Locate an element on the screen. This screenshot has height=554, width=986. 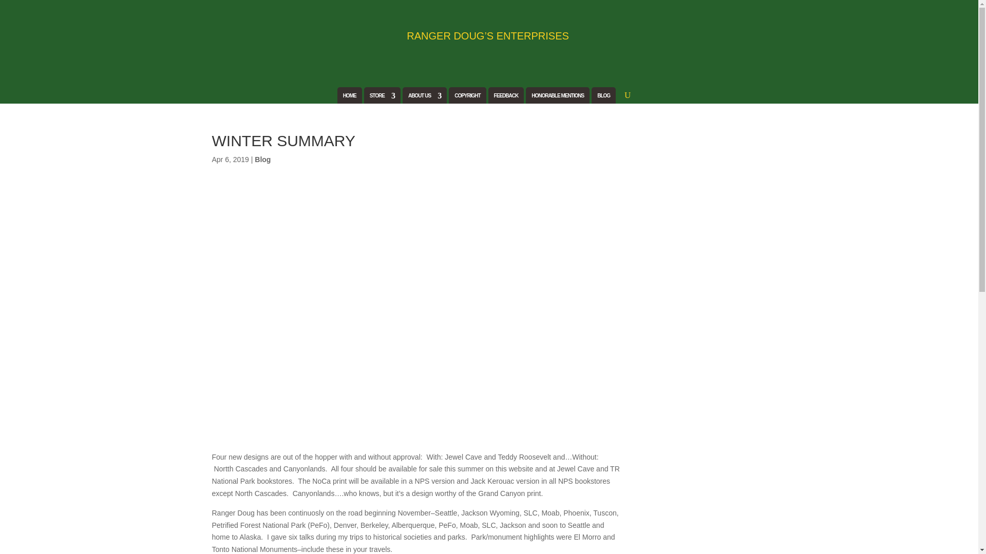
HOME is located at coordinates (349, 97).